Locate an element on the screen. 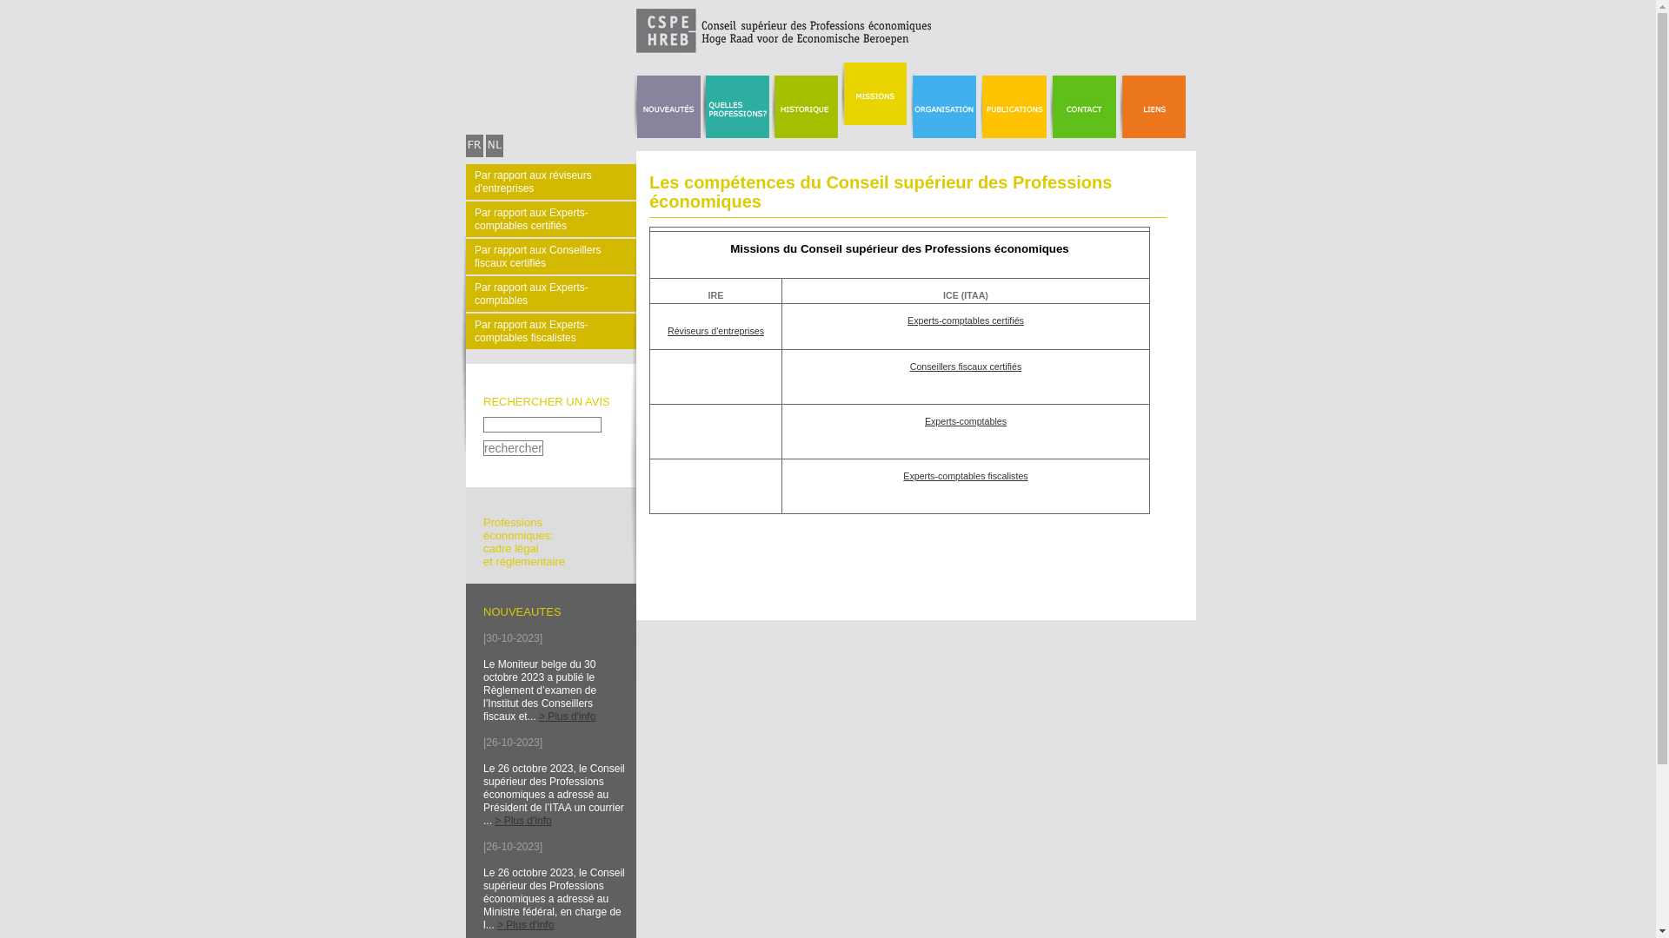 Image resolution: width=1669 pixels, height=938 pixels. Experts-comptables is located at coordinates (966, 421).